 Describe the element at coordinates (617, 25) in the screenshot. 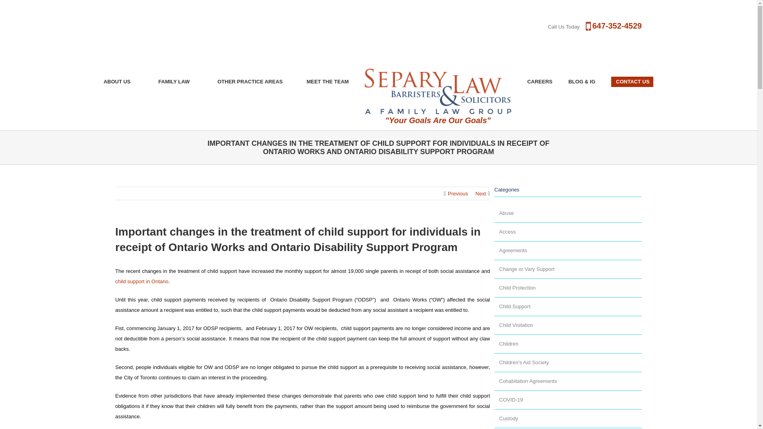

I see `647-352-4529` at that location.